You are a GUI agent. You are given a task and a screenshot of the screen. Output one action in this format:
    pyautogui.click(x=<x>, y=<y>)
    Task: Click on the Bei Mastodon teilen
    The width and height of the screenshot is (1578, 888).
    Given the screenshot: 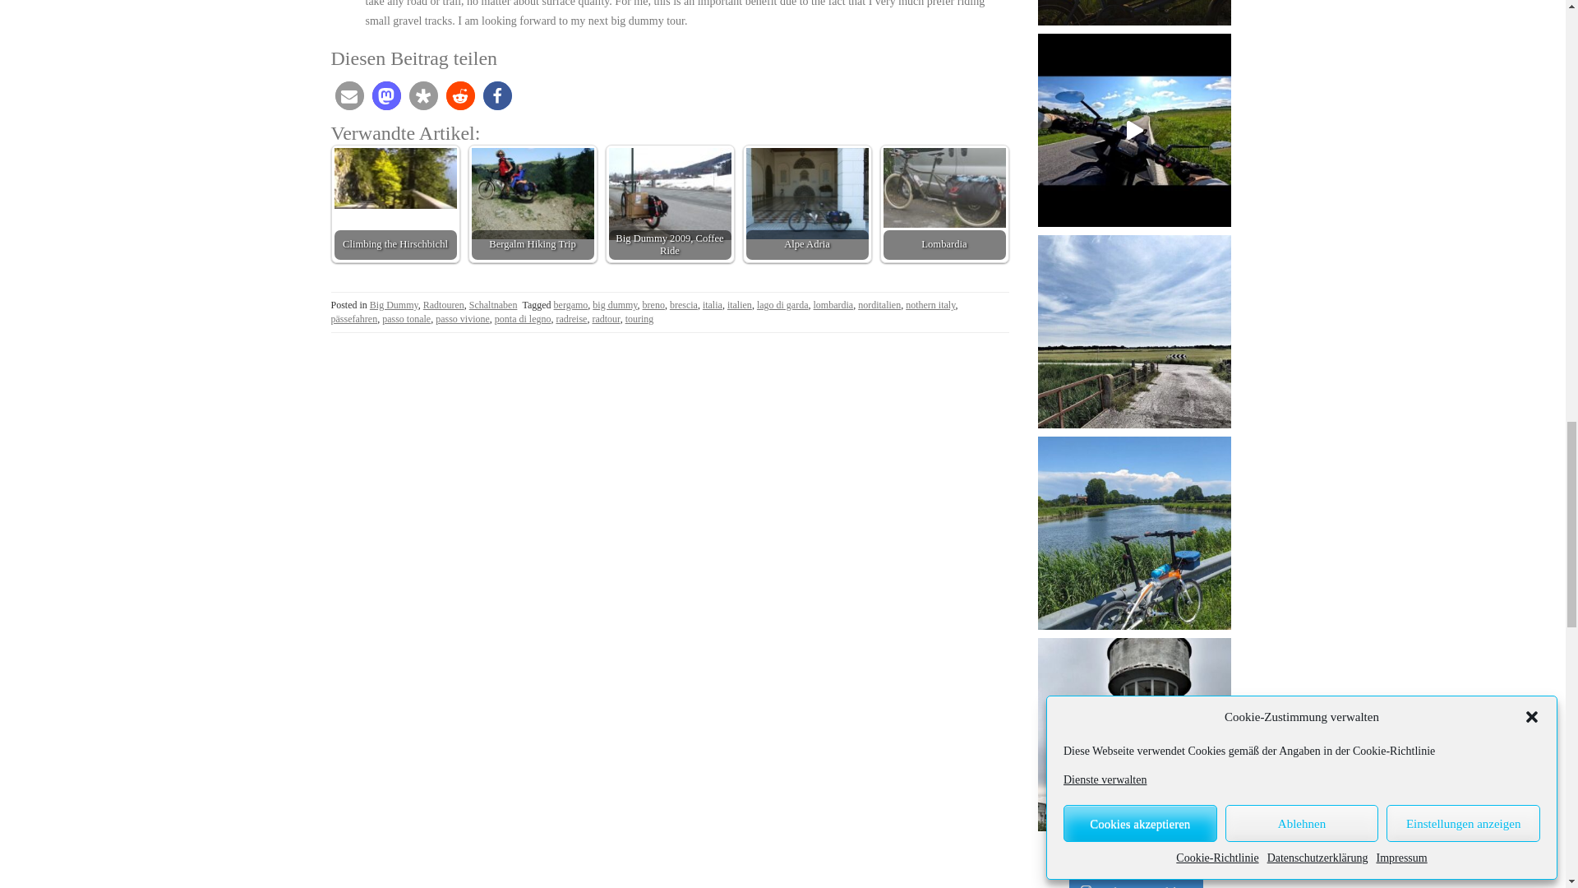 What is the action you would take?
    pyautogui.click(x=385, y=95)
    